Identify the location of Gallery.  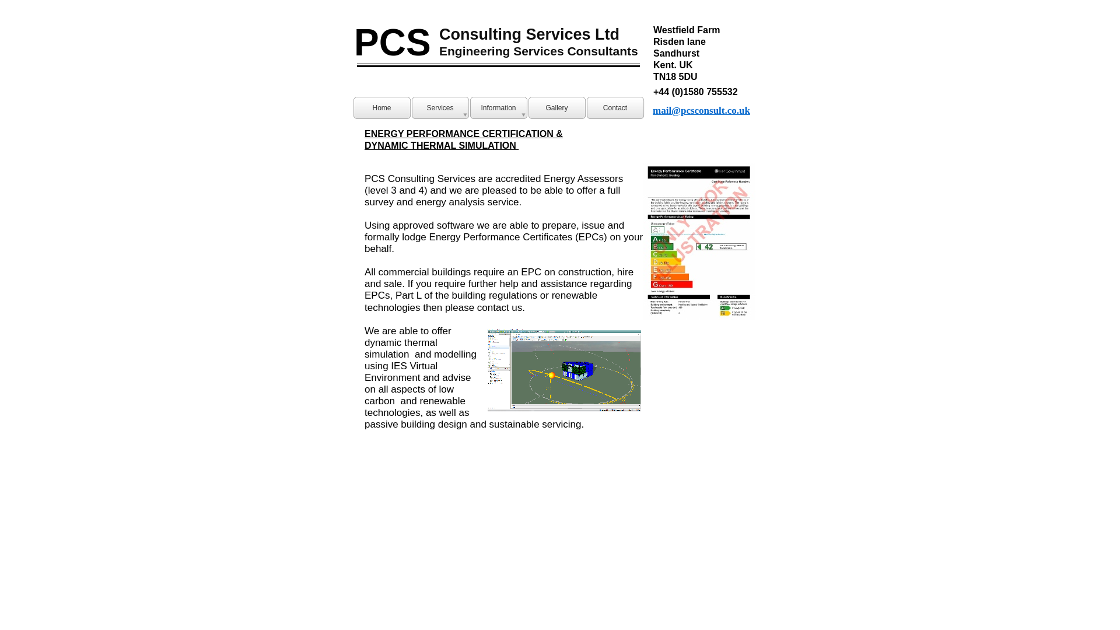
(556, 108).